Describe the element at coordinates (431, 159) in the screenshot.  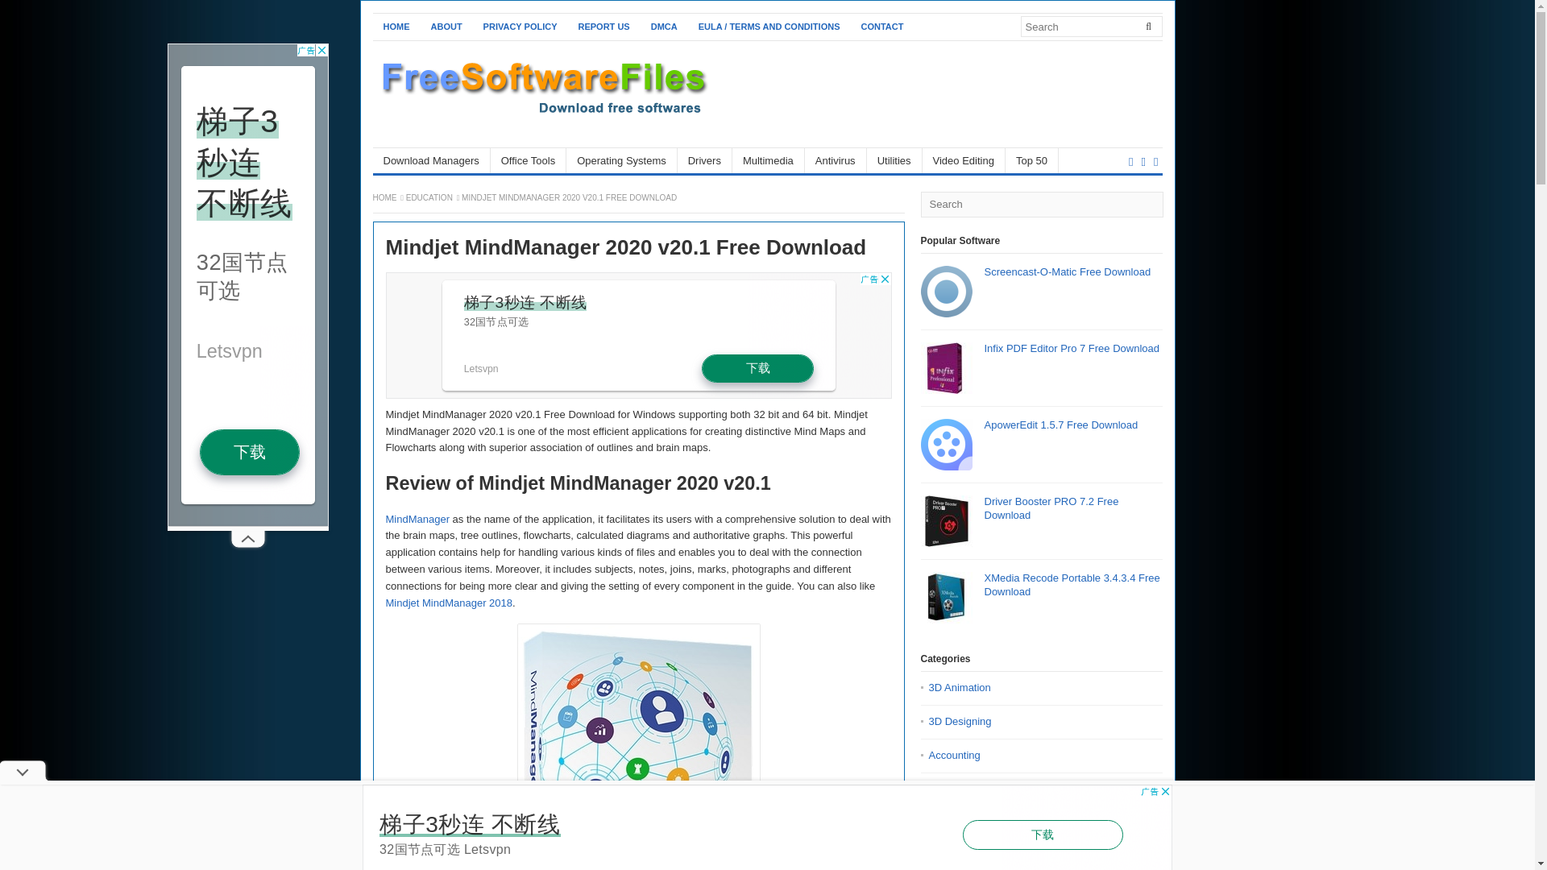
I see `Download Managers` at that location.